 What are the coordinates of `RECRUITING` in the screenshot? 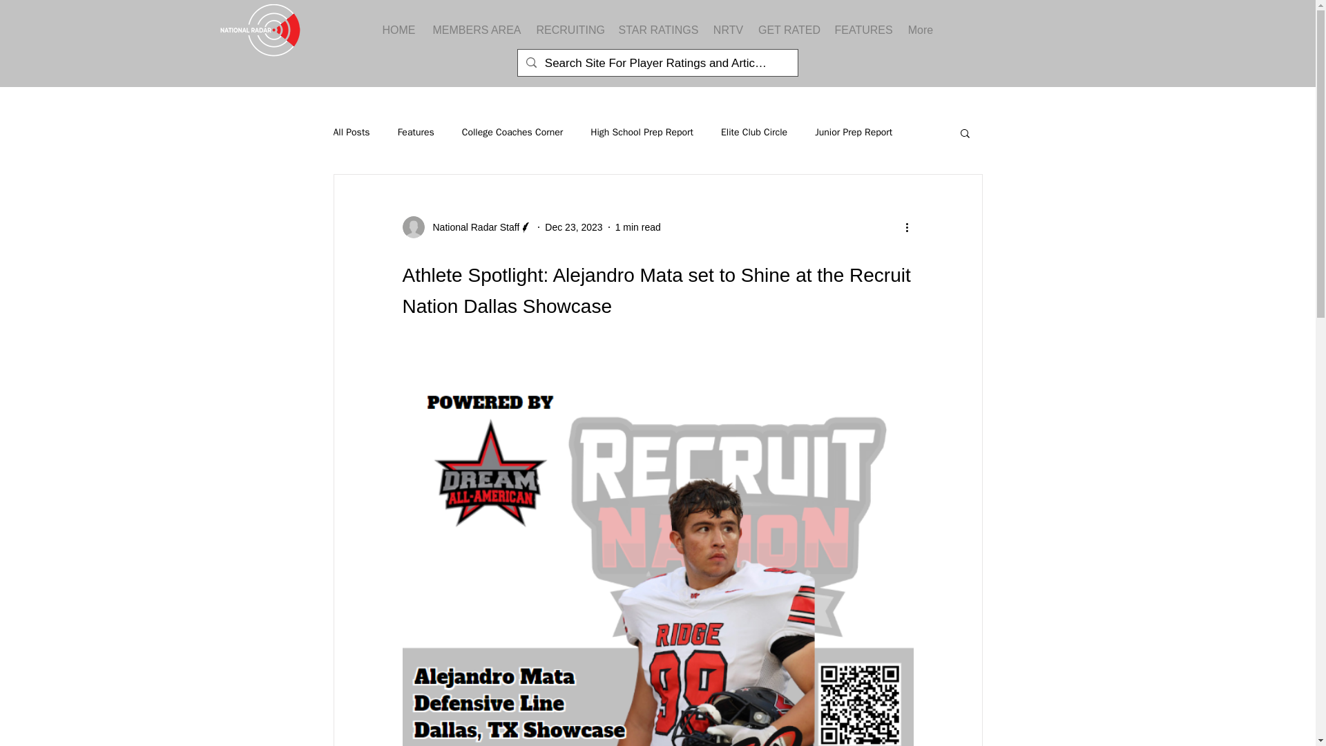 It's located at (570, 30).